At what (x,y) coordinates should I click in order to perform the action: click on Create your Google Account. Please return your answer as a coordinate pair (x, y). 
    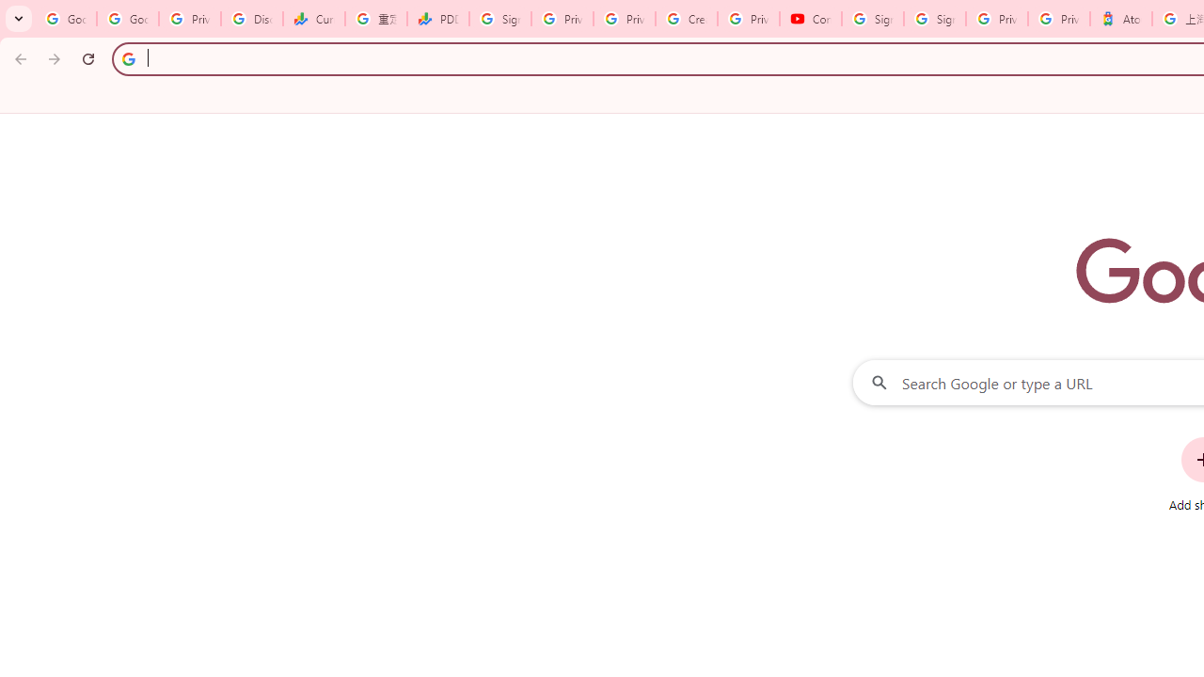
    Looking at the image, I should click on (687, 19).